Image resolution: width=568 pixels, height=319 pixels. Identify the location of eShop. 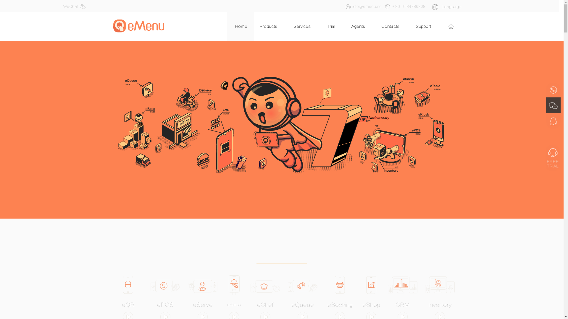
(371, 304).